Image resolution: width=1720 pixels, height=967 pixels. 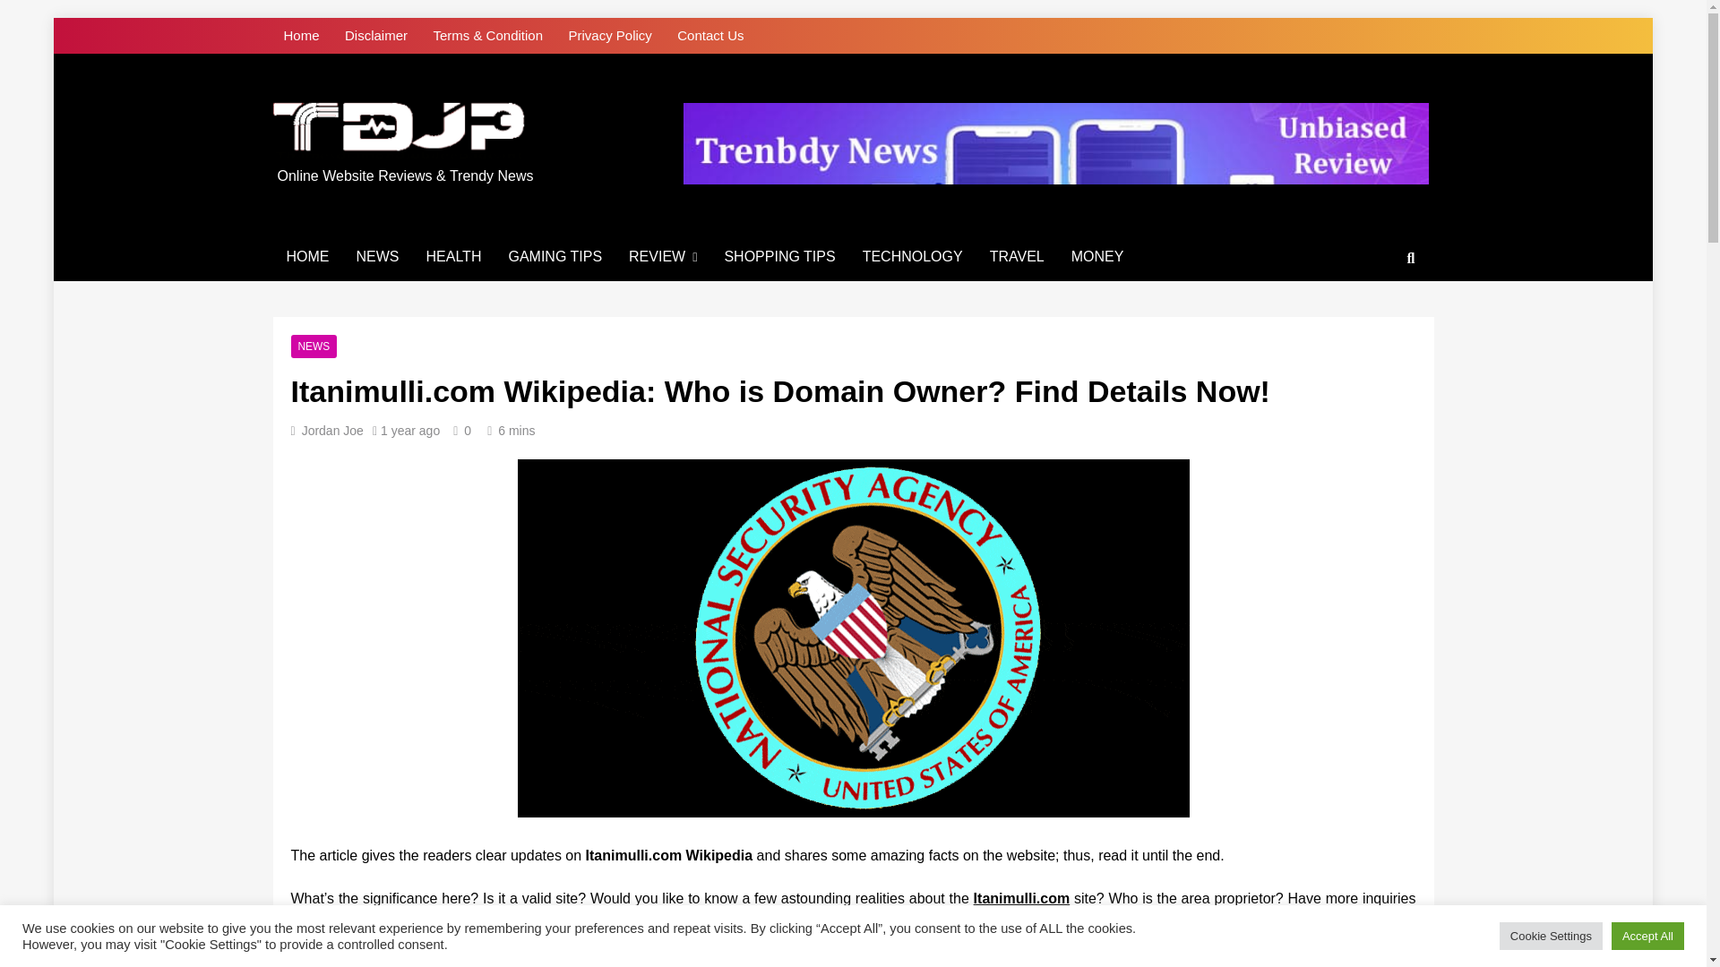 I want to click on REVIEW, so click(x=663, y=257).